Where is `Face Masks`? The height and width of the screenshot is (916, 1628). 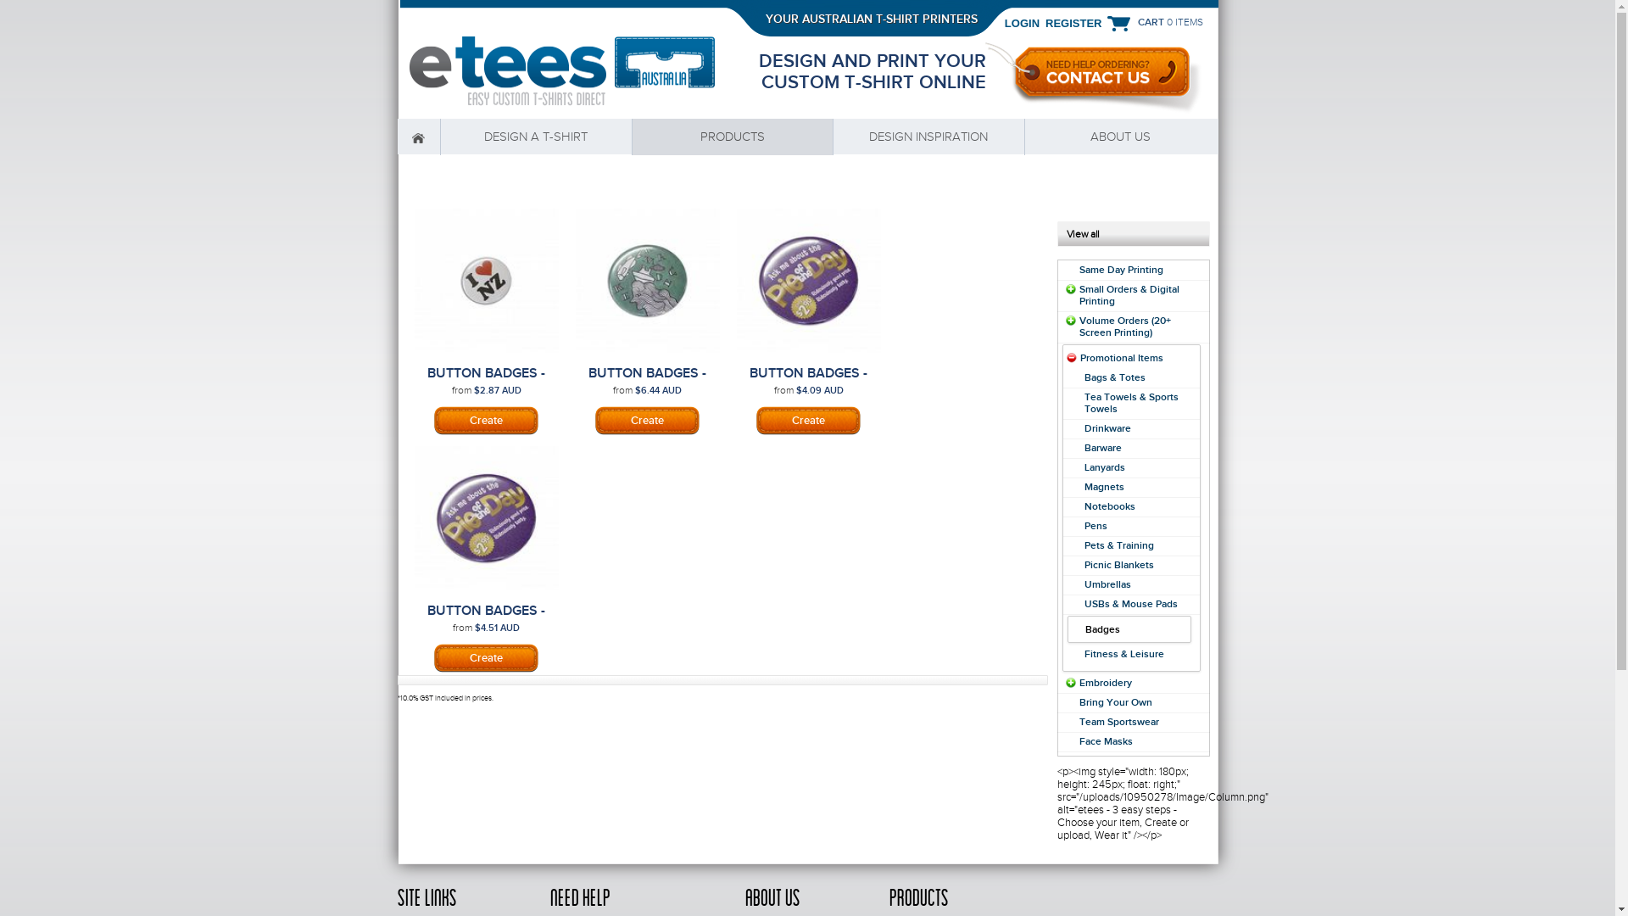
Face Masks is located at coordinates (1106, 741).